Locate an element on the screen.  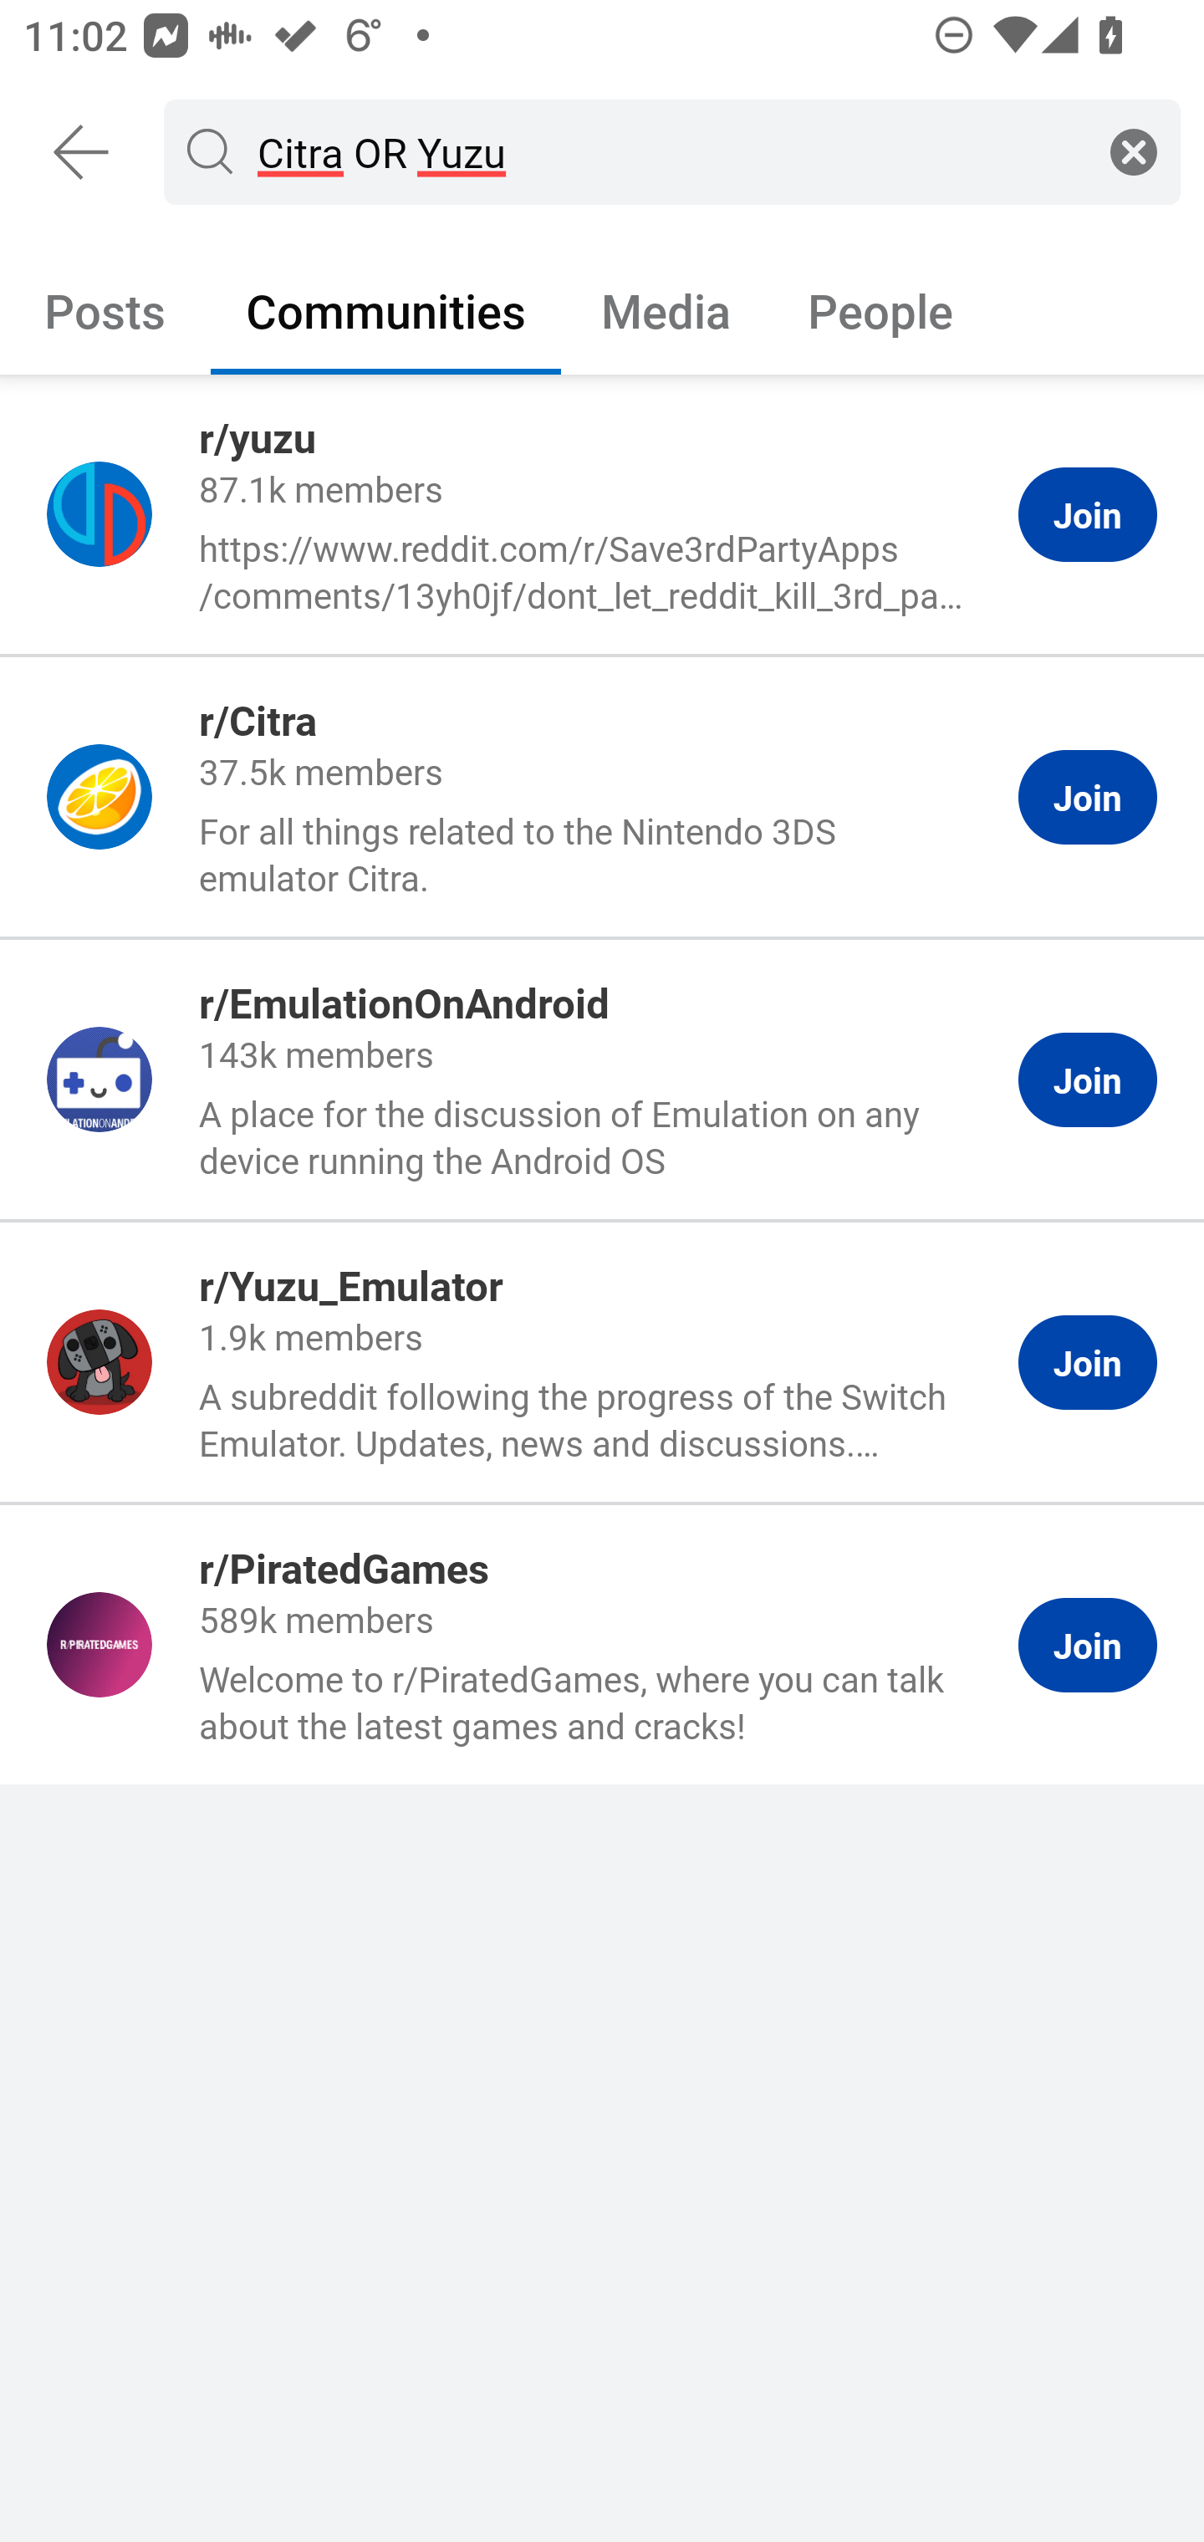
Posts is located at coordinates (105, 309).